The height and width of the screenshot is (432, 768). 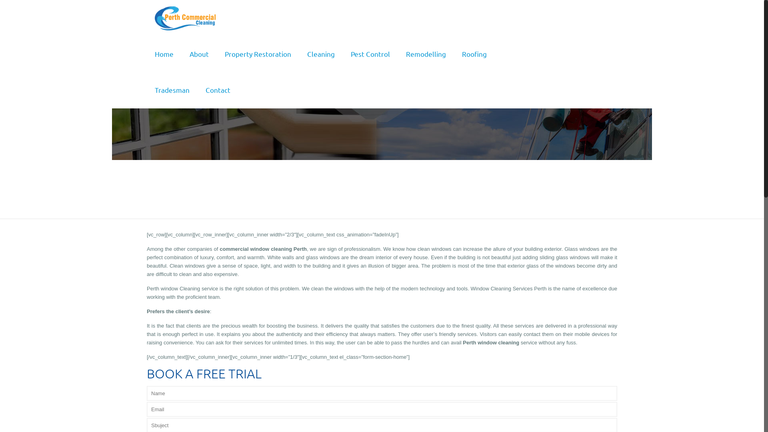 I want to click on Perth Commercial Cleaning, so click(x=185, y=18).